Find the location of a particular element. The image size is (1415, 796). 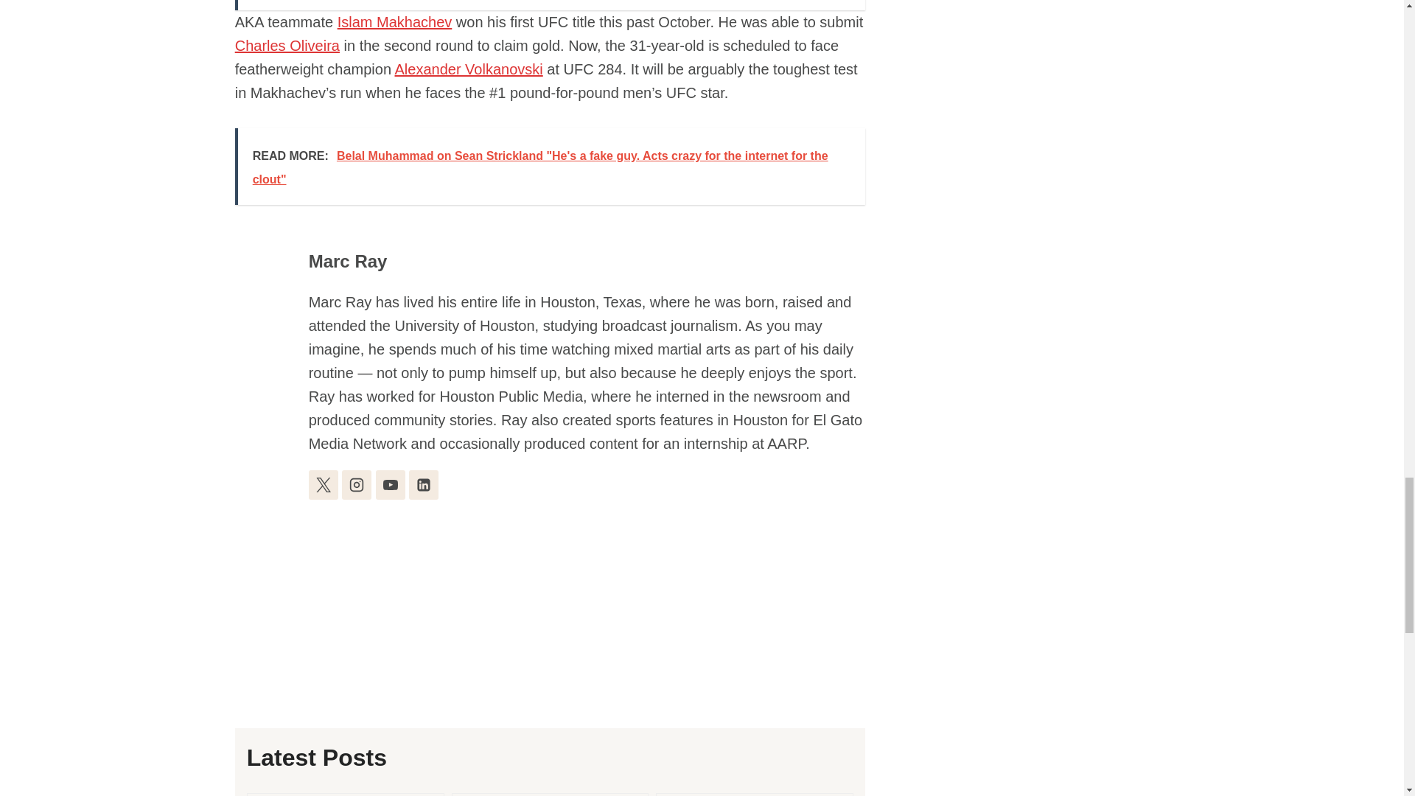

Follow Marc Ray on Linkedin is located at coordinates (423, 485).